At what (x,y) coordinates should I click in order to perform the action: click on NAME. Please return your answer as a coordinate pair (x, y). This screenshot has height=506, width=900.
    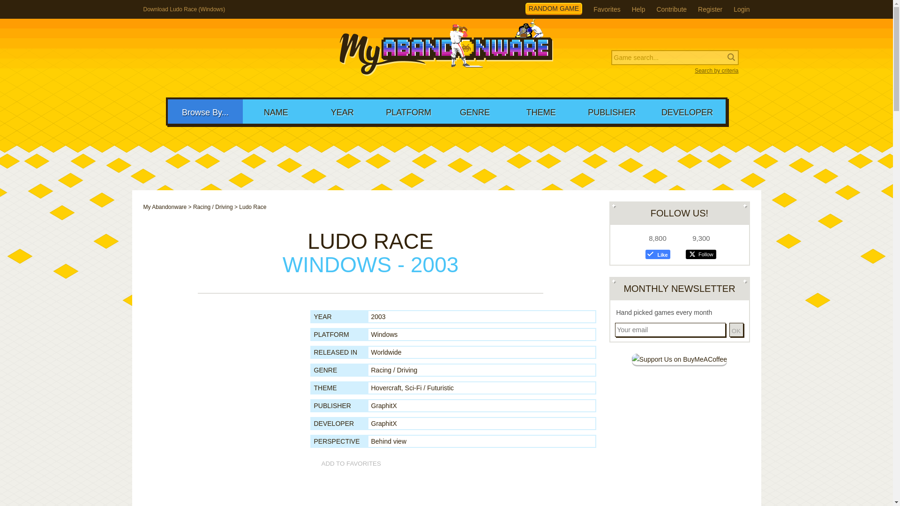
    Looking at the image, I should click on (276, 111).